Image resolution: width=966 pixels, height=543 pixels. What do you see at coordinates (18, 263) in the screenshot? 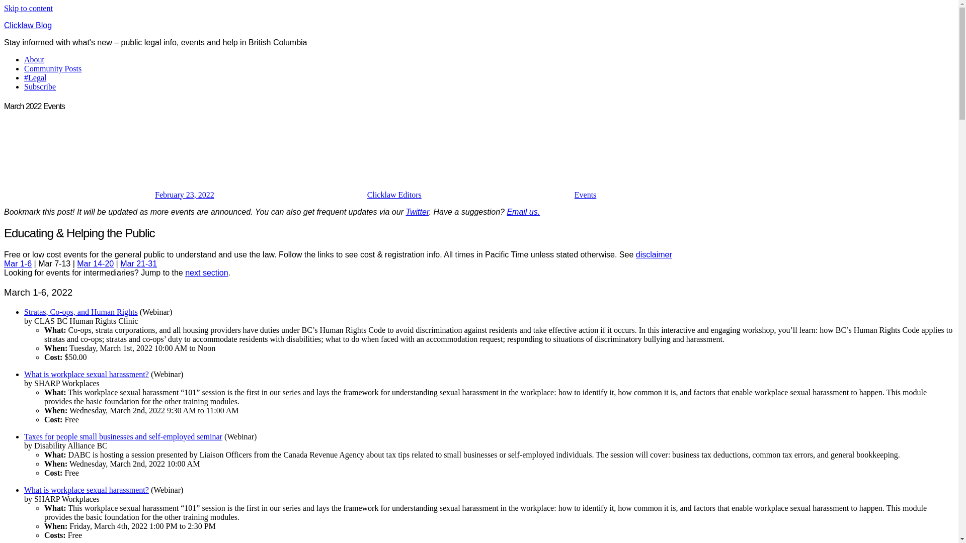
I see `Mar 1-6` at bounding box center [18, 263].